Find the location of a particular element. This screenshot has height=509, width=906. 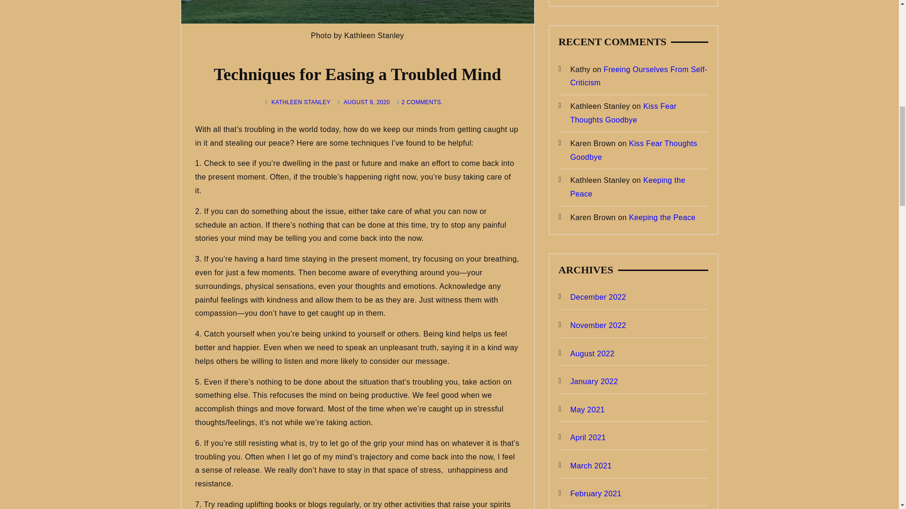

Kiss Fear Thoughts Goodbye is located at coordinates (633, 150).